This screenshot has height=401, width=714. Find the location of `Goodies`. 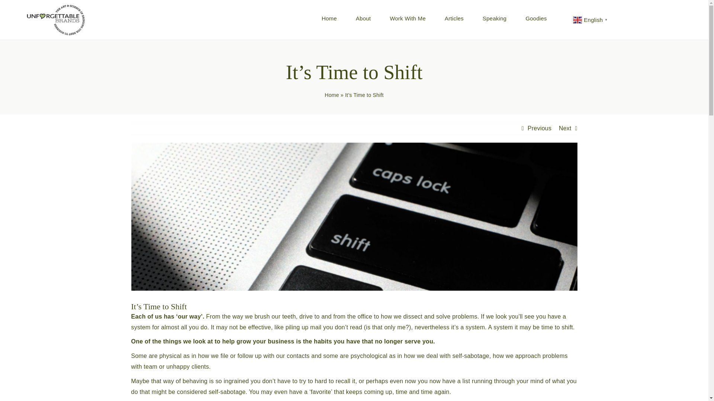

Goodies is located at coordinates (536, 19).